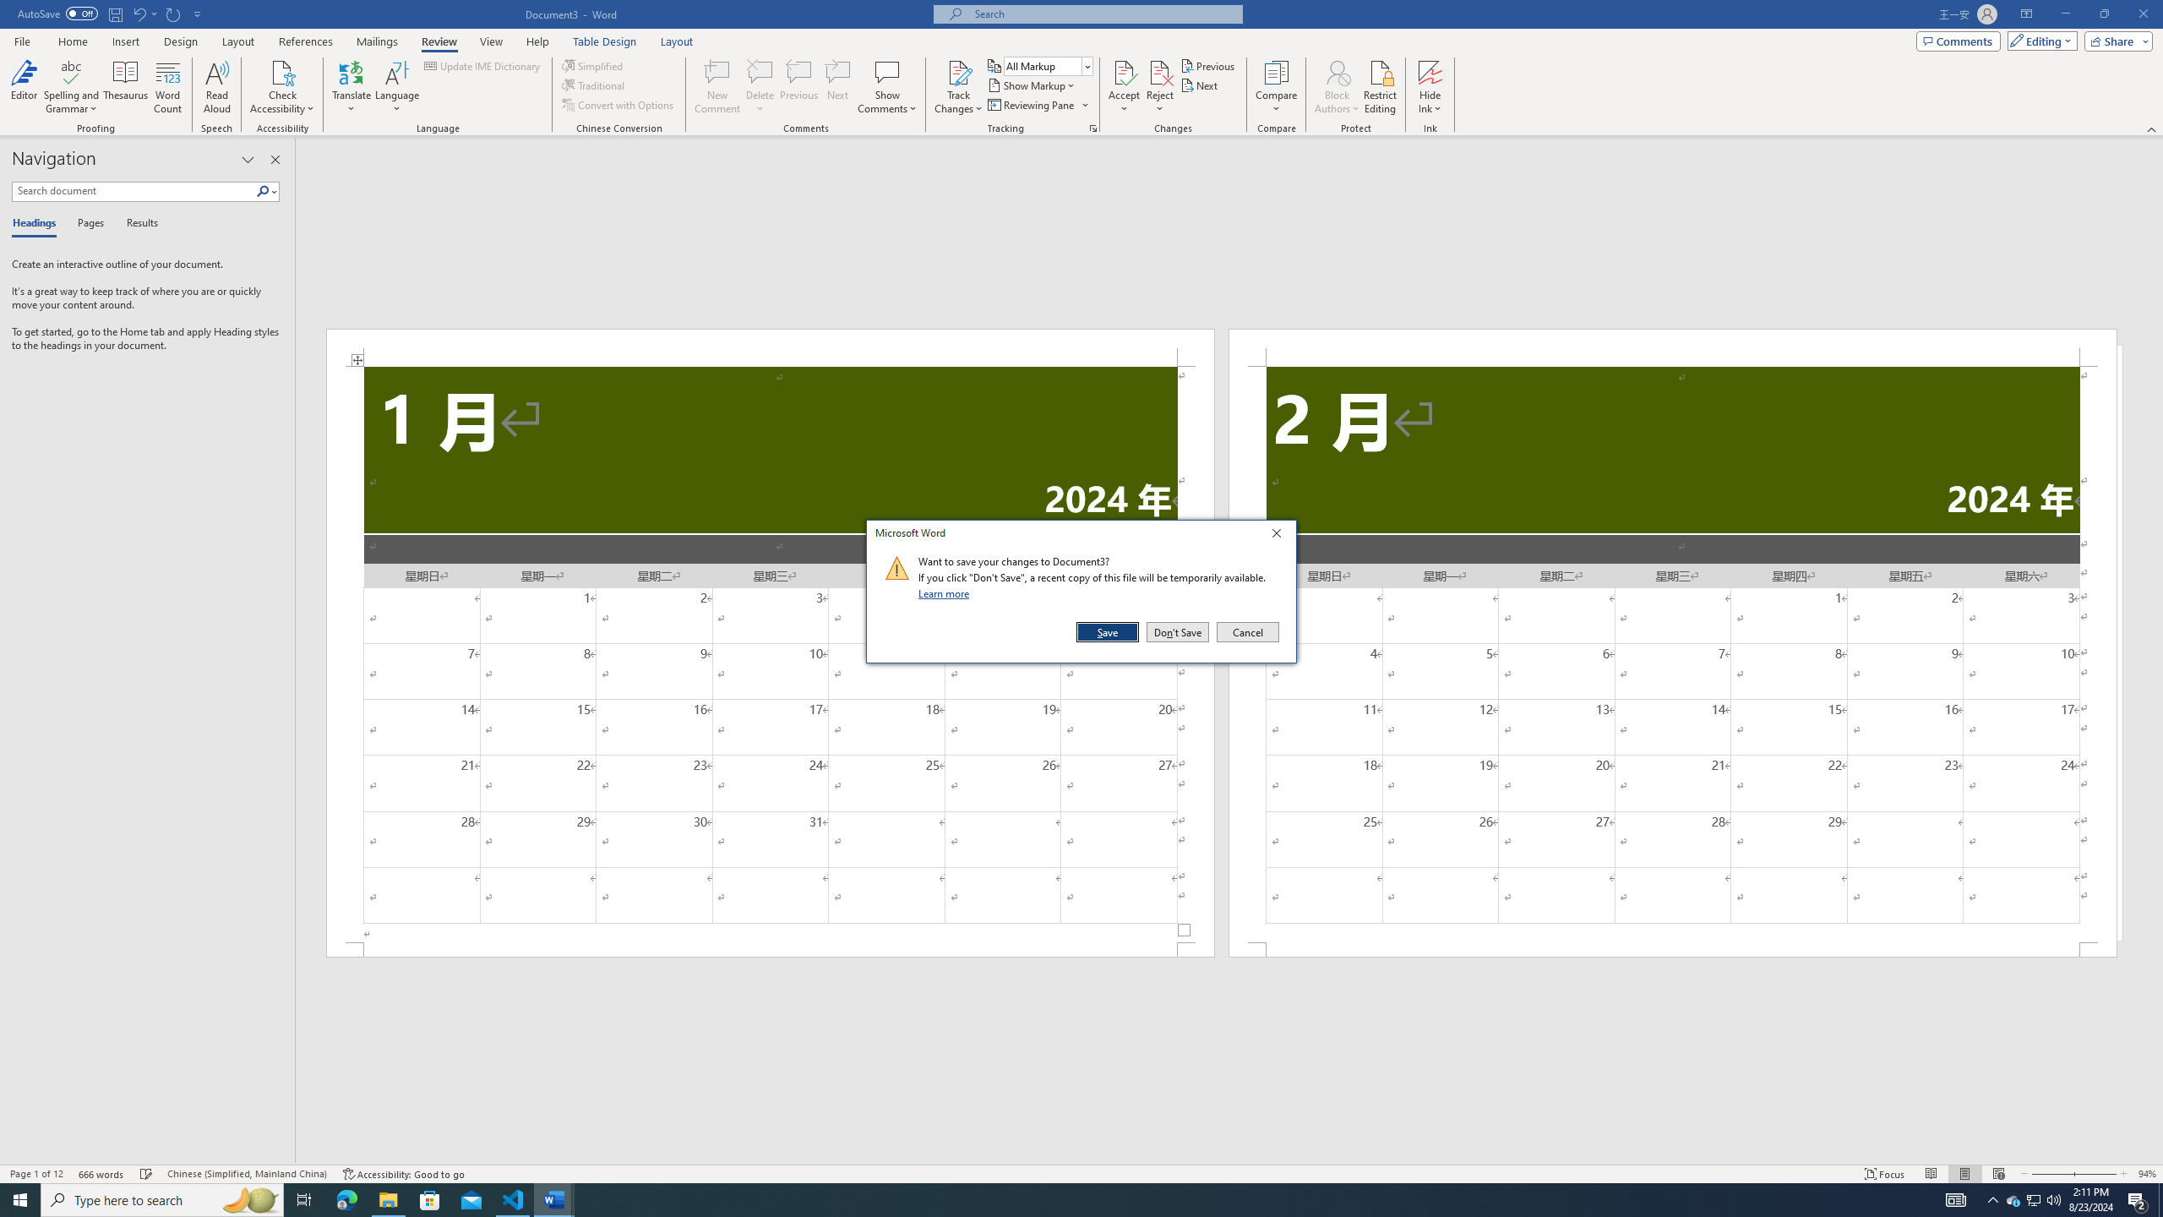 The image size is (2163, 1217). Describe the element at coordinates (1031, 105) in the screenshot. I see `Reviewing Pane` at that location.